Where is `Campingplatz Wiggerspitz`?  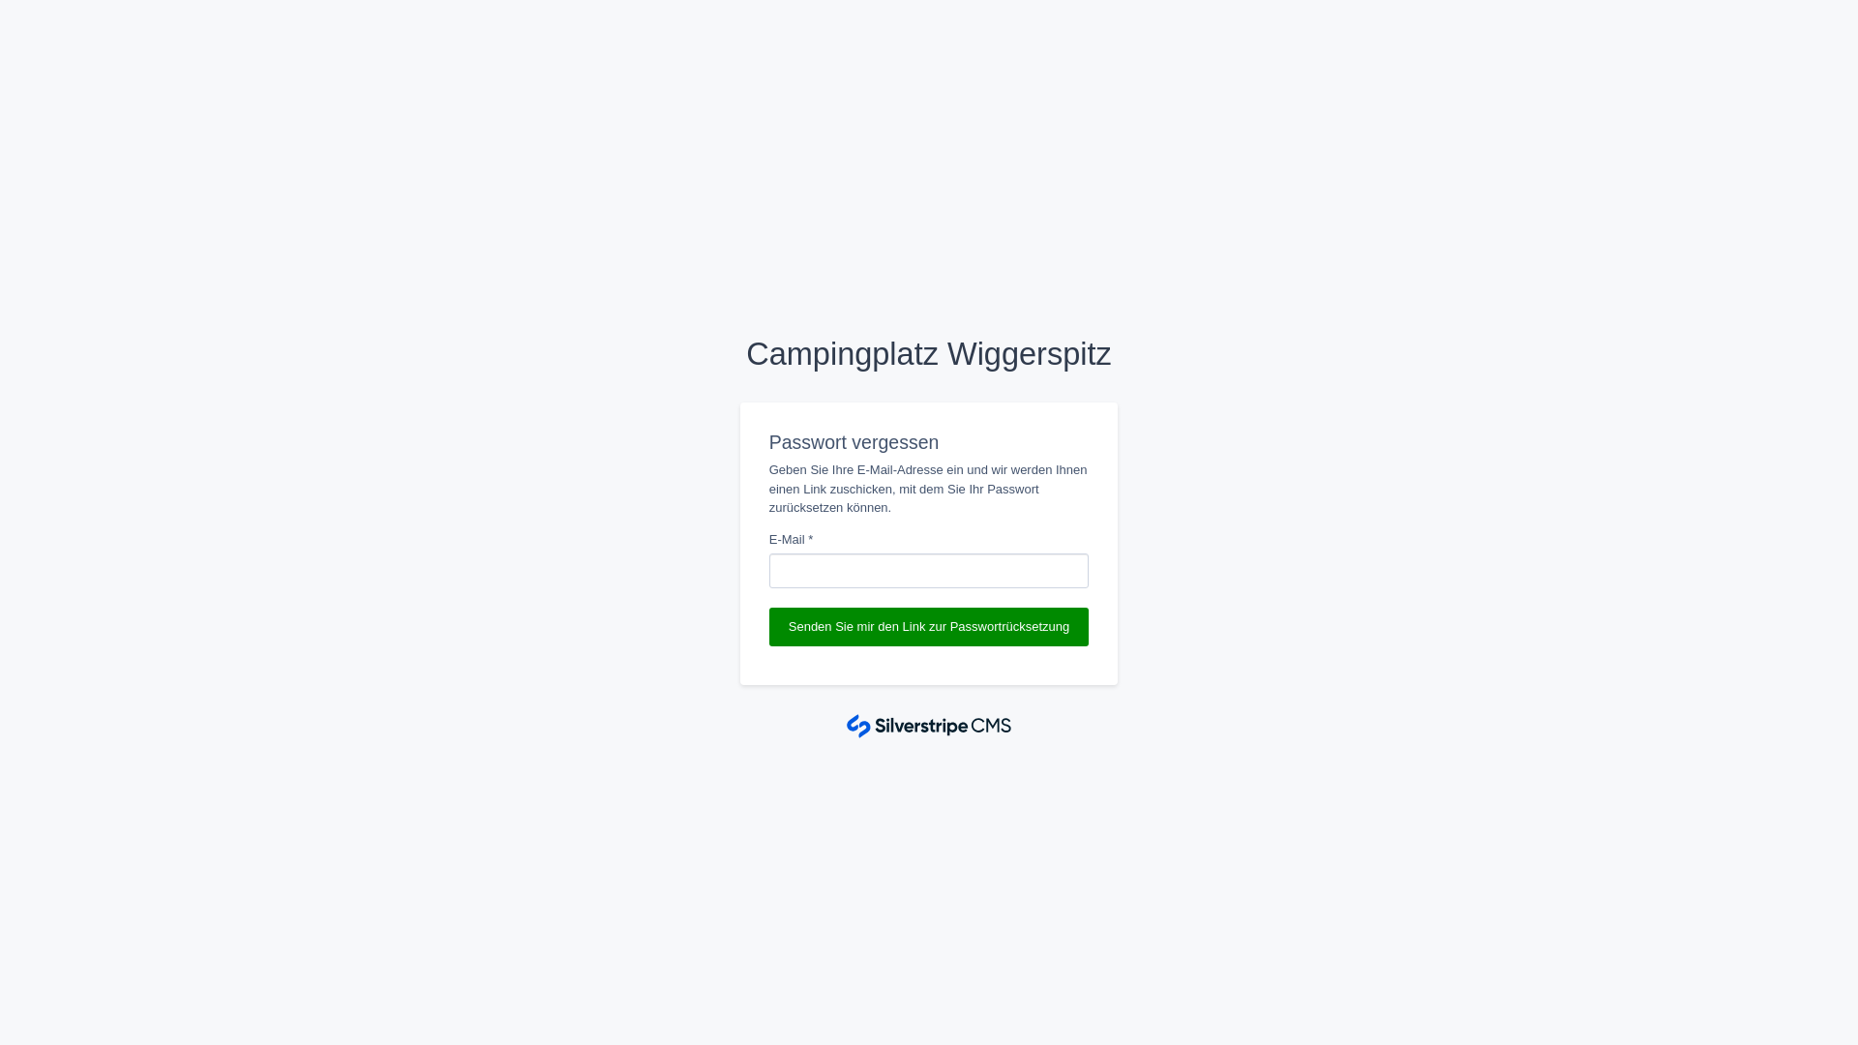 Campingplatz Wiggerspitz is located at coordinates (929, 354).